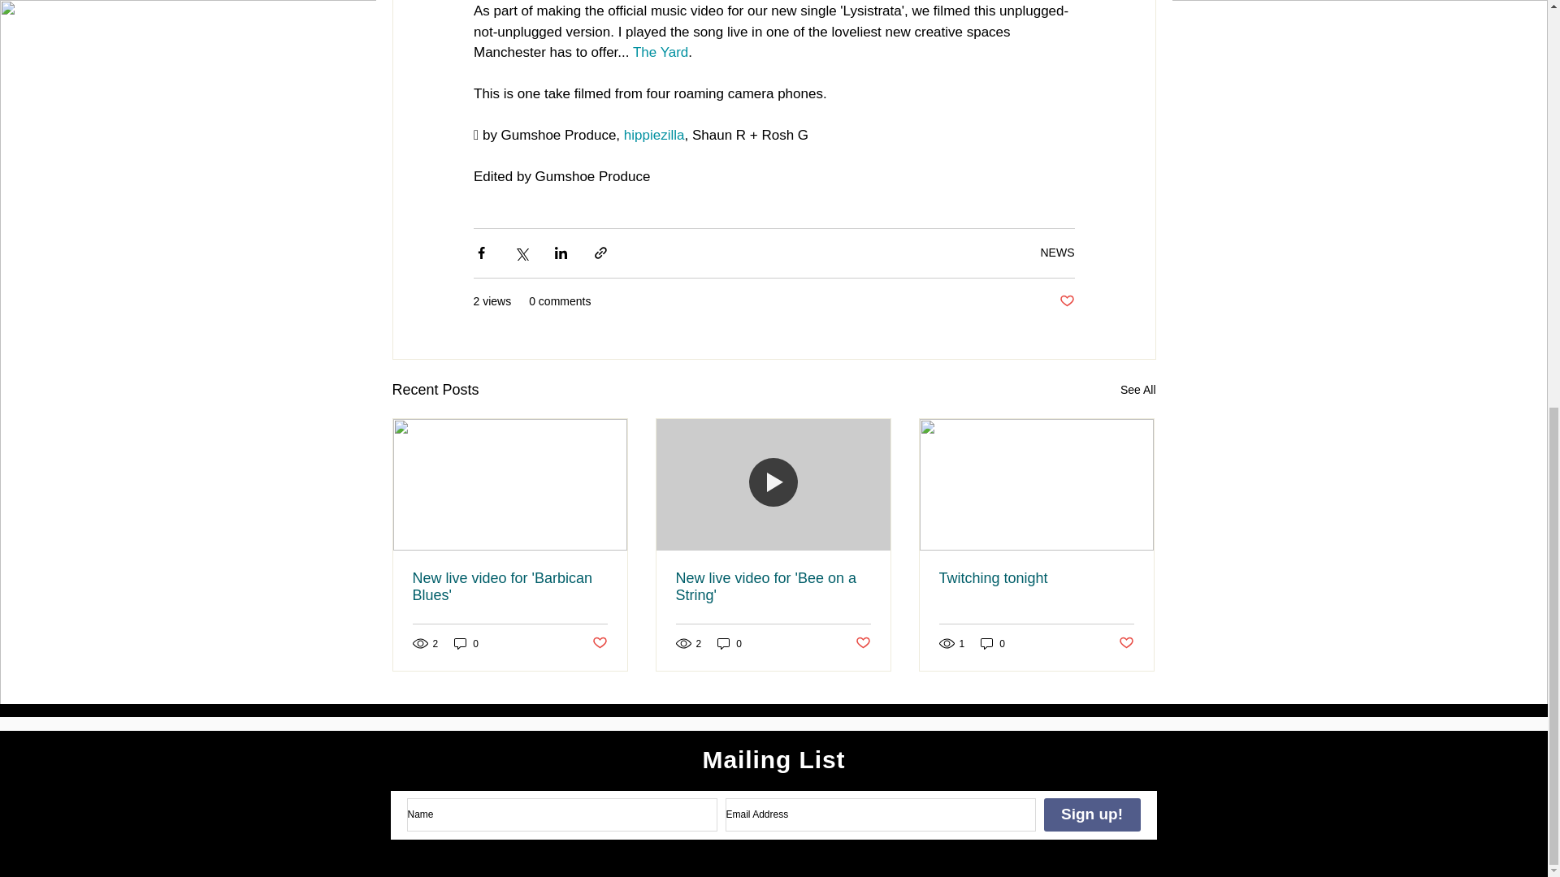 The width and height of the screenshot is (1560, 877). Describe the element at coordinates (730, 643) in the screenshot. I see `0` at that location.